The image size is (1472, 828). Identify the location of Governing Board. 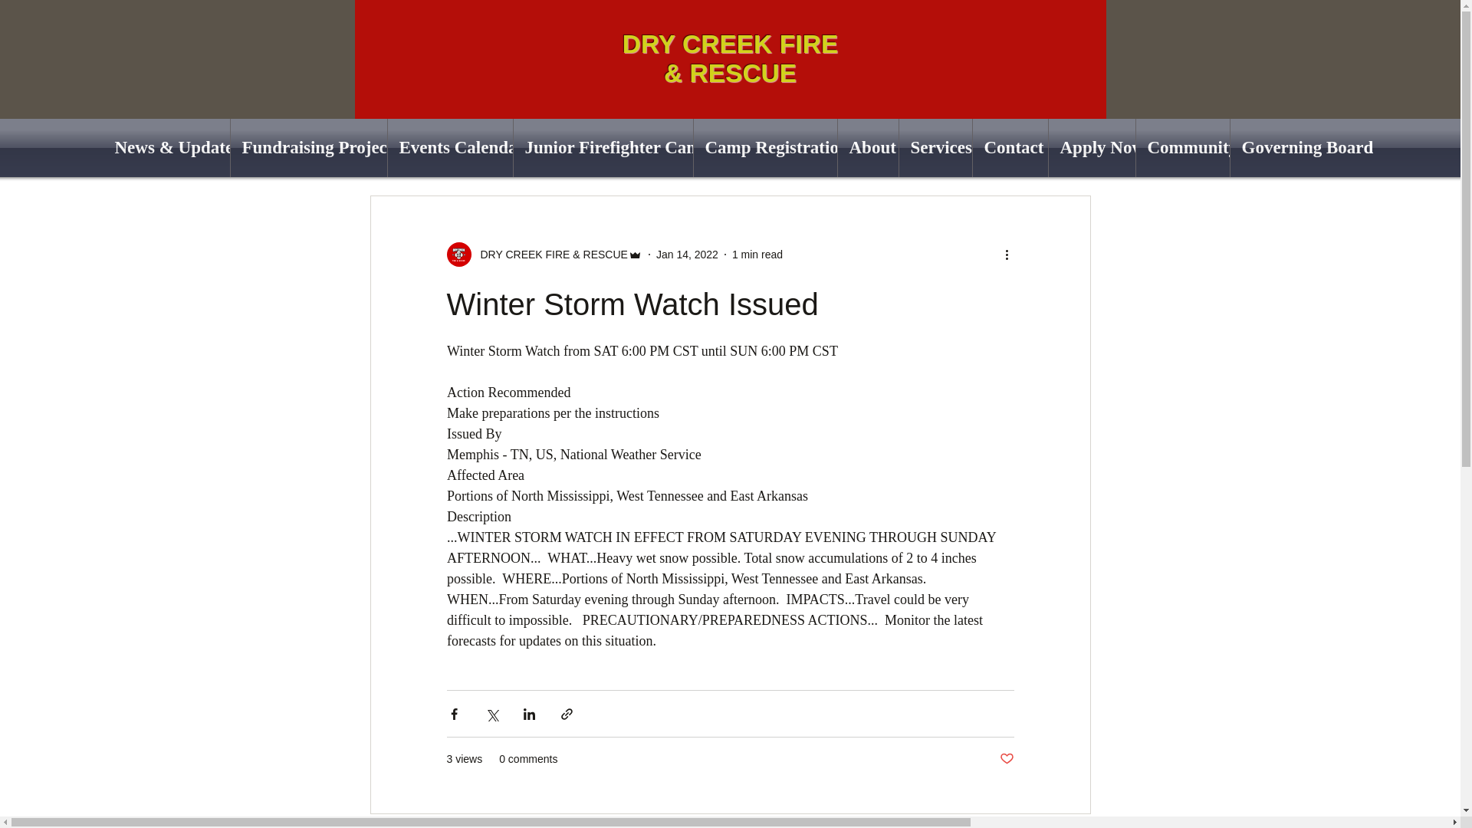
(1293, 148).